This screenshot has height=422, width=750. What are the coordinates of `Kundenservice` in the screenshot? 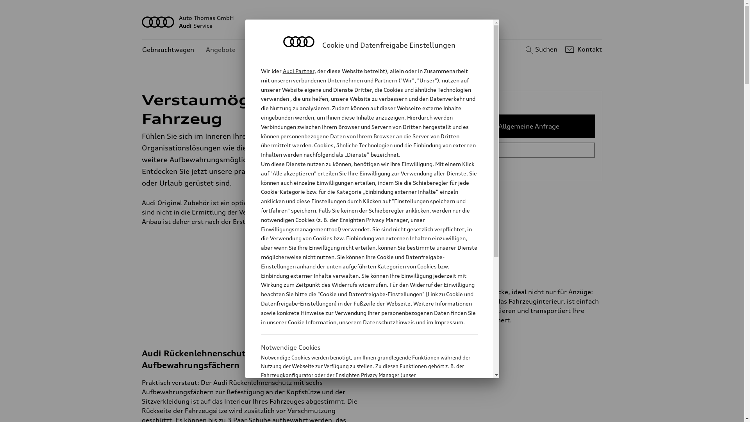 It's located at (270, 50).